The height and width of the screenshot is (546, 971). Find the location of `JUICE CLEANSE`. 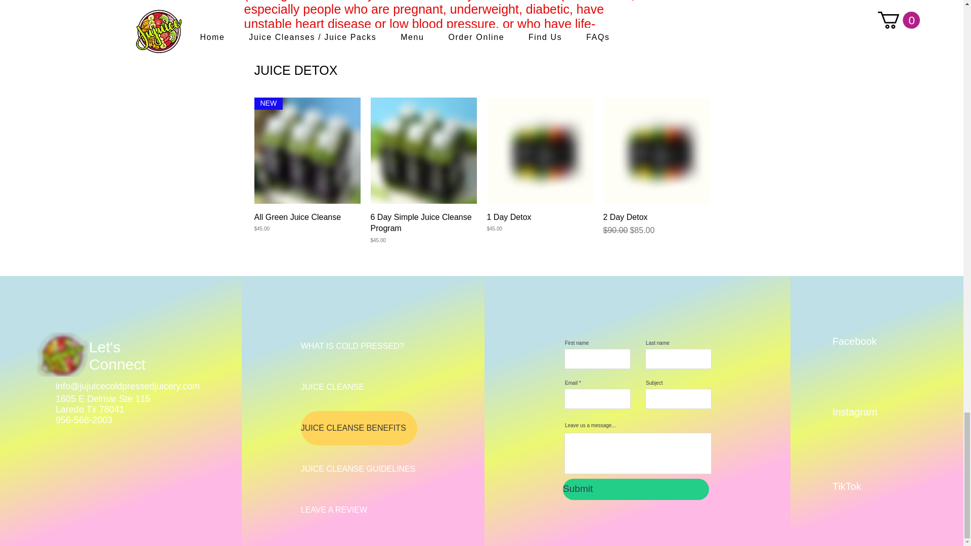

JUICE CLEANSE is located at coordinates (359, 387).